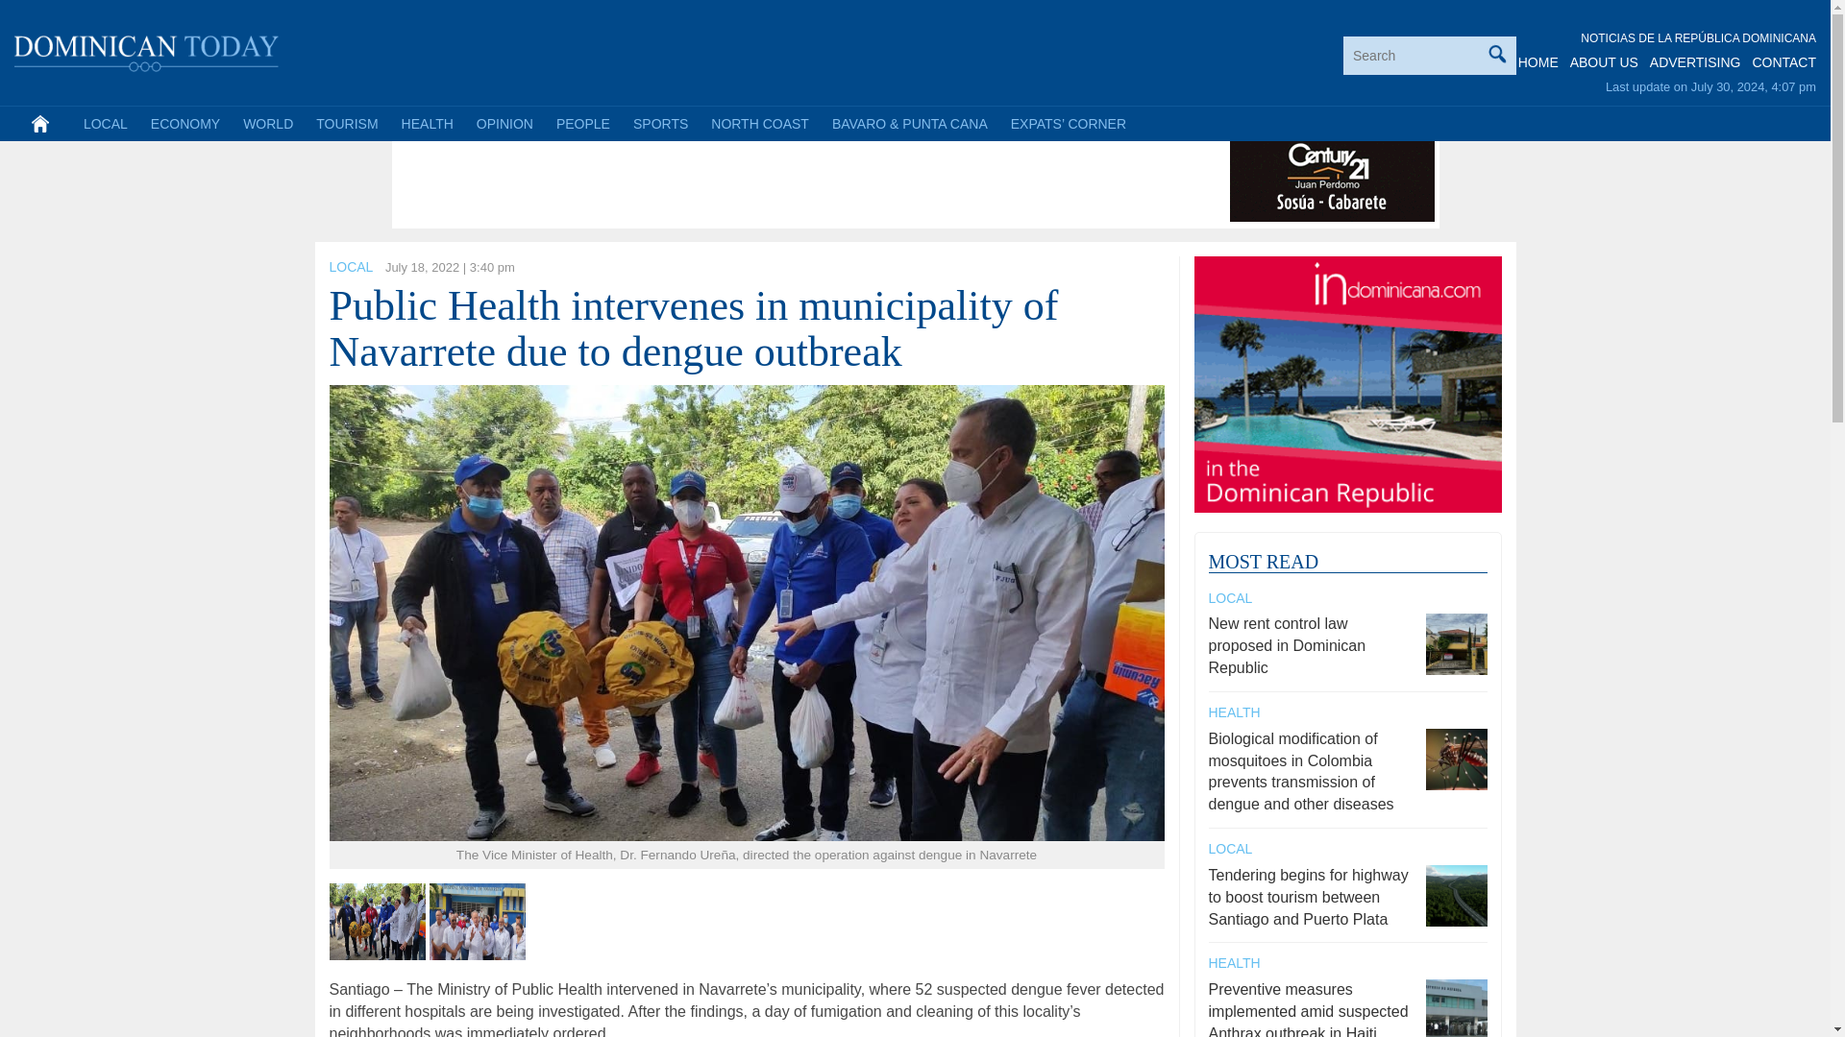 The width and height of the screenshot is (1845, 1037). Describe the element at coordinates (660, 123) in the screenshot. I see `SPORTS` at that location.